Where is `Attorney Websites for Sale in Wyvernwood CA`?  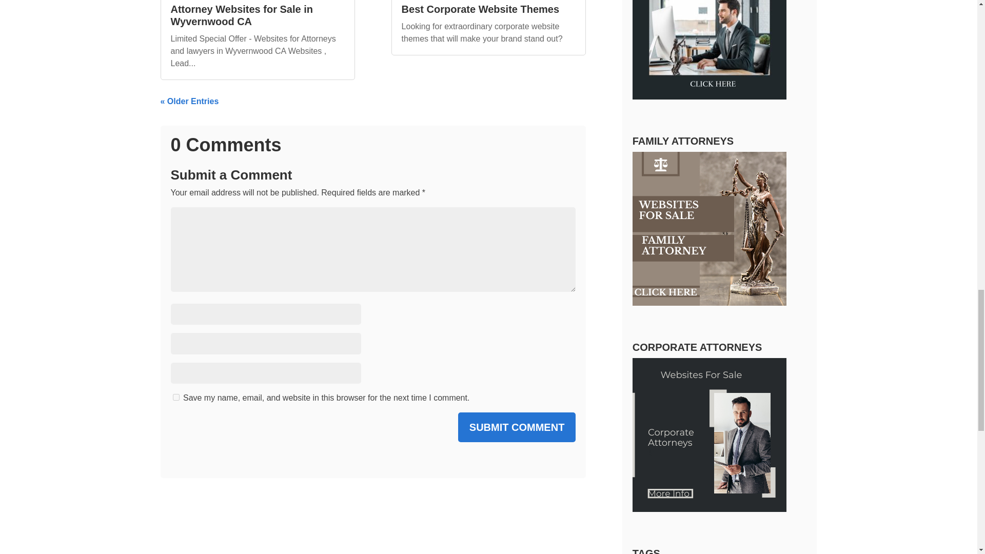 Attorney Websites for Sale in Wyvernwood CA is located at coordinates (241, 15).